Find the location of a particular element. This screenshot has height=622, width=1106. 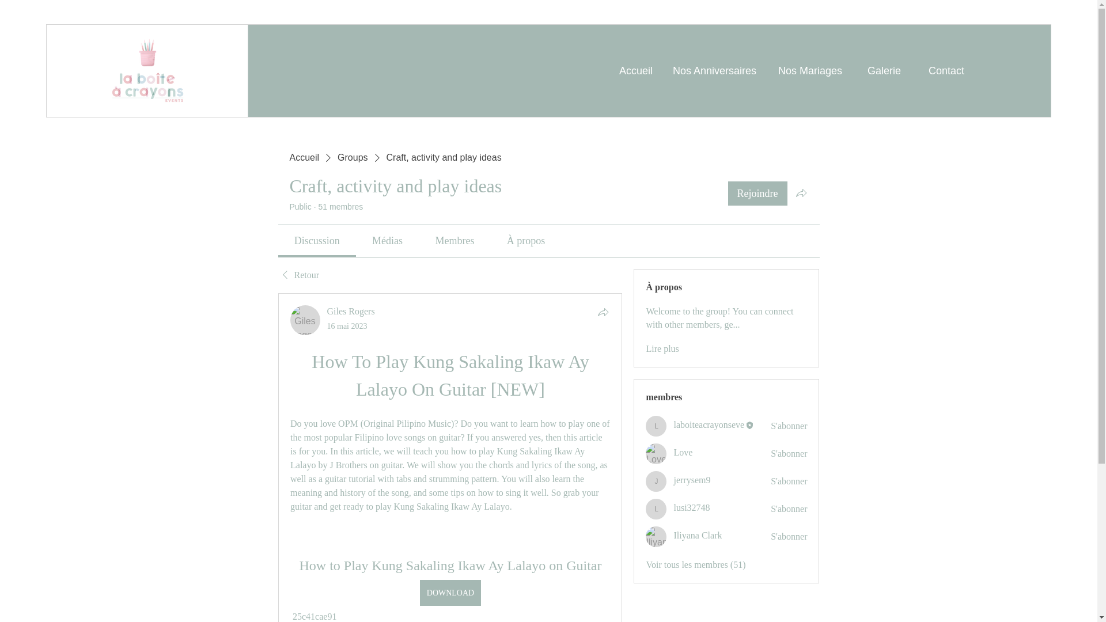

lusi32748 is located at coordinates (656, 509).